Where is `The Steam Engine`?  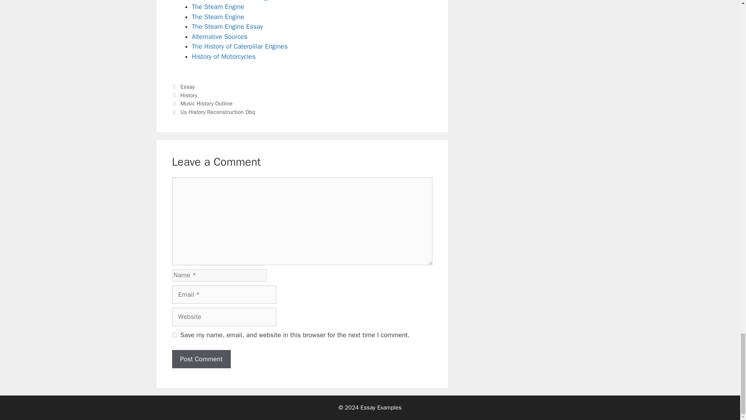
The Steam Engine is located at coordinates (218, 17).